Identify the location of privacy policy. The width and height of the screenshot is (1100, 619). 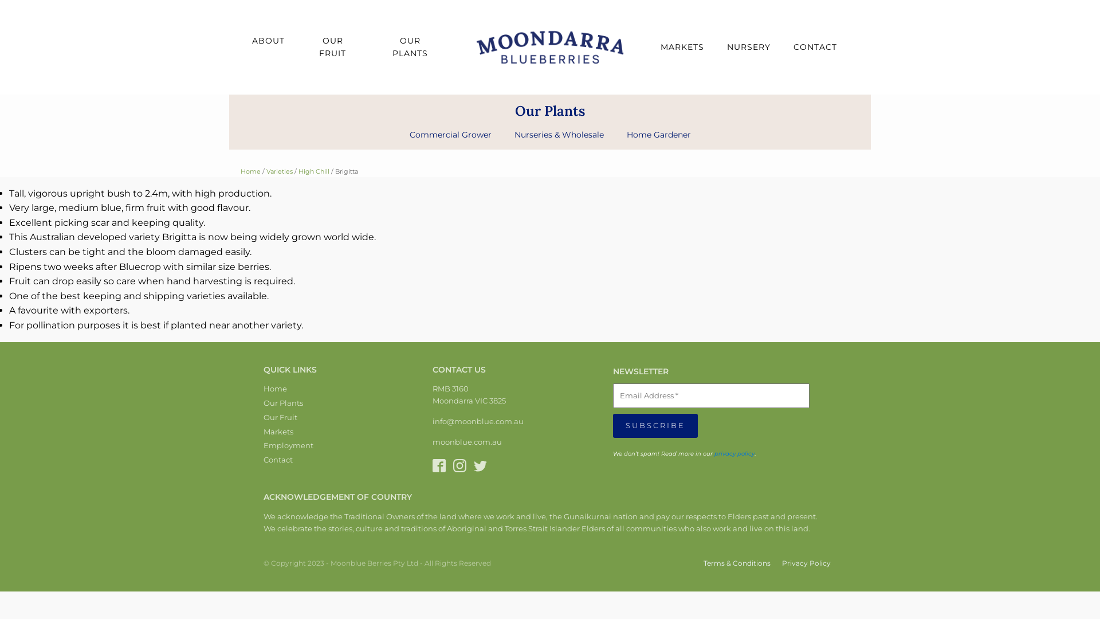
(734, 454).